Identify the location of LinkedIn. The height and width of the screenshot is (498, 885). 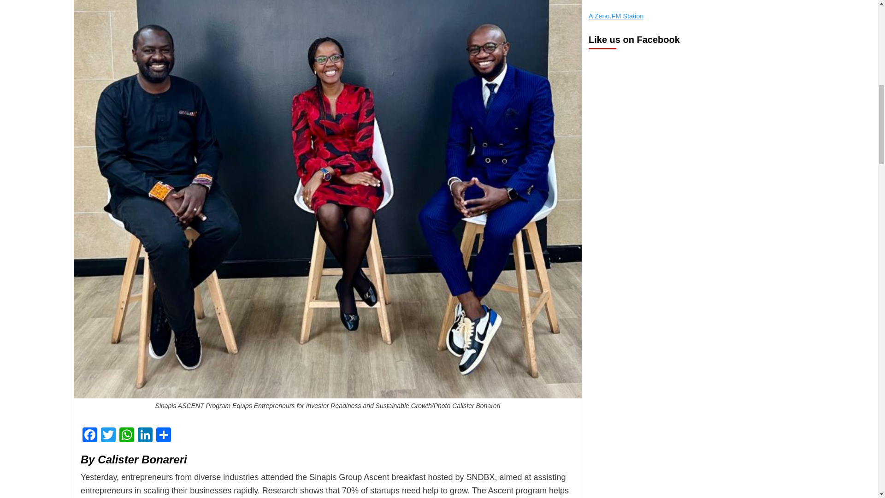
(145, 436).